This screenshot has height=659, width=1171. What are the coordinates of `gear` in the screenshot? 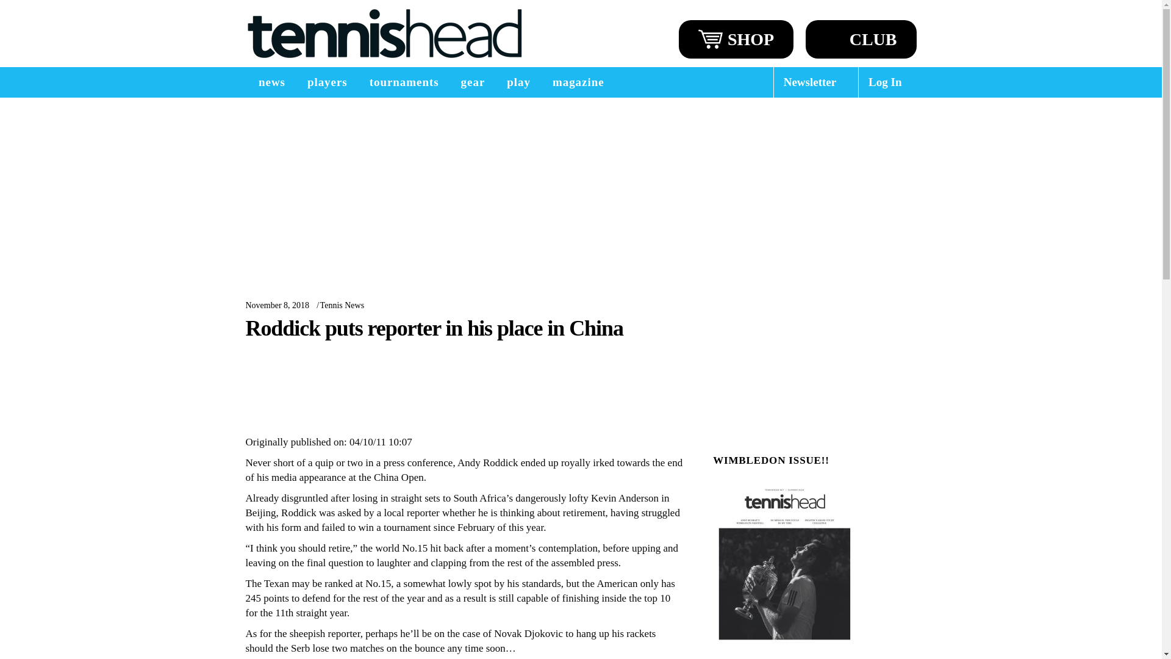 It's located at (473, 82).